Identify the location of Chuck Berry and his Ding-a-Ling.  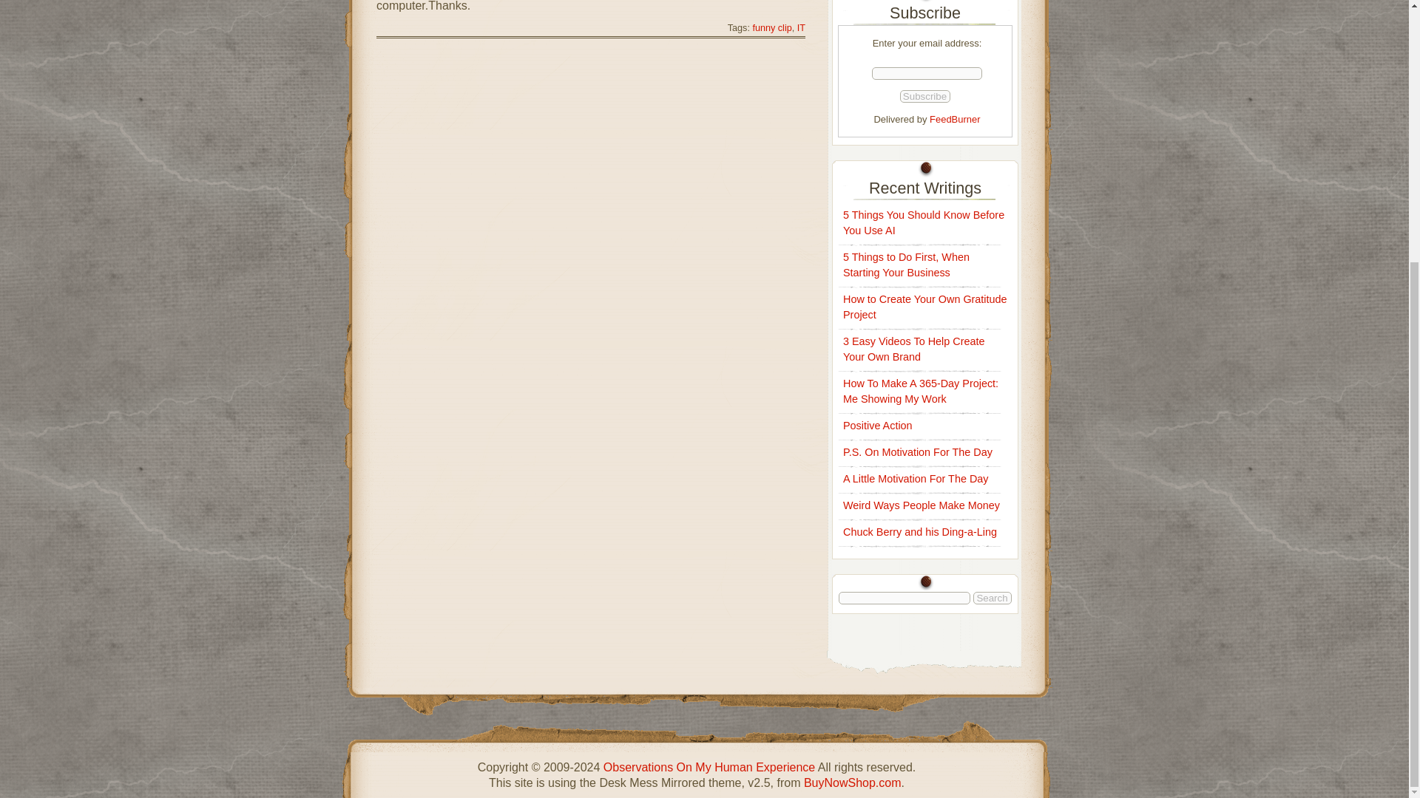
(920, 531).